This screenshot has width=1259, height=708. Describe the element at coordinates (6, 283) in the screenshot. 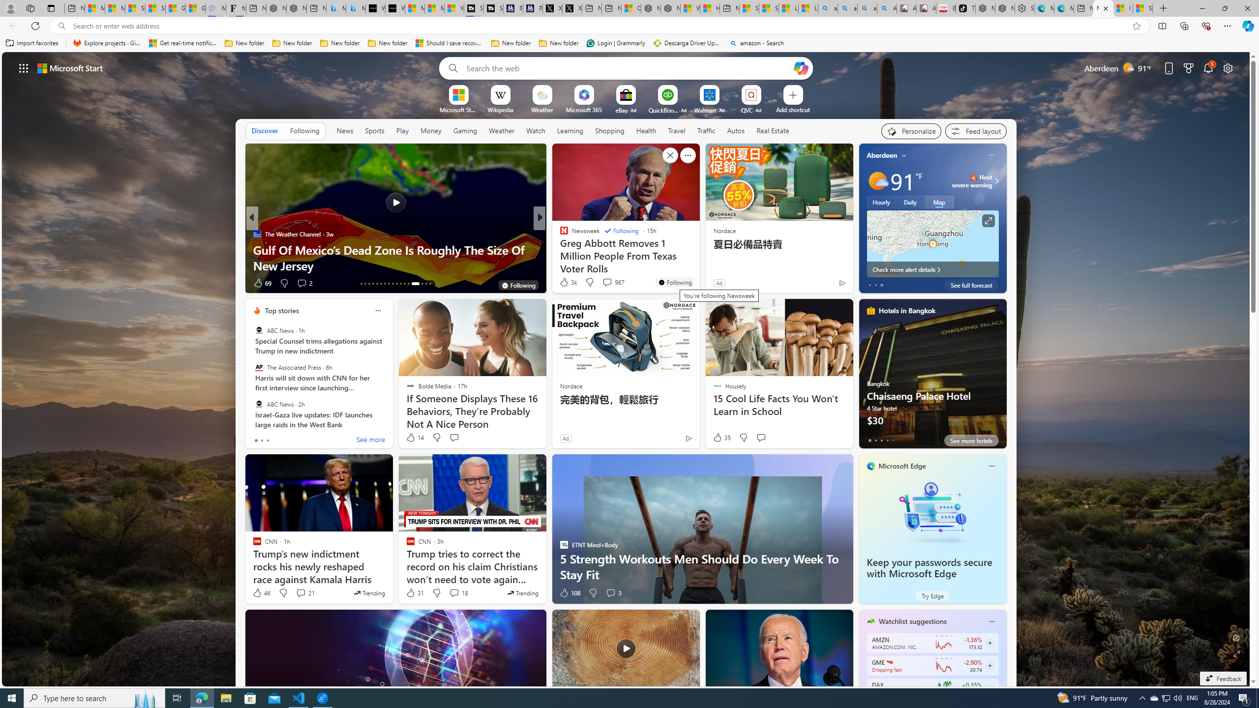

I see `View comments 22 Comment` at that location.